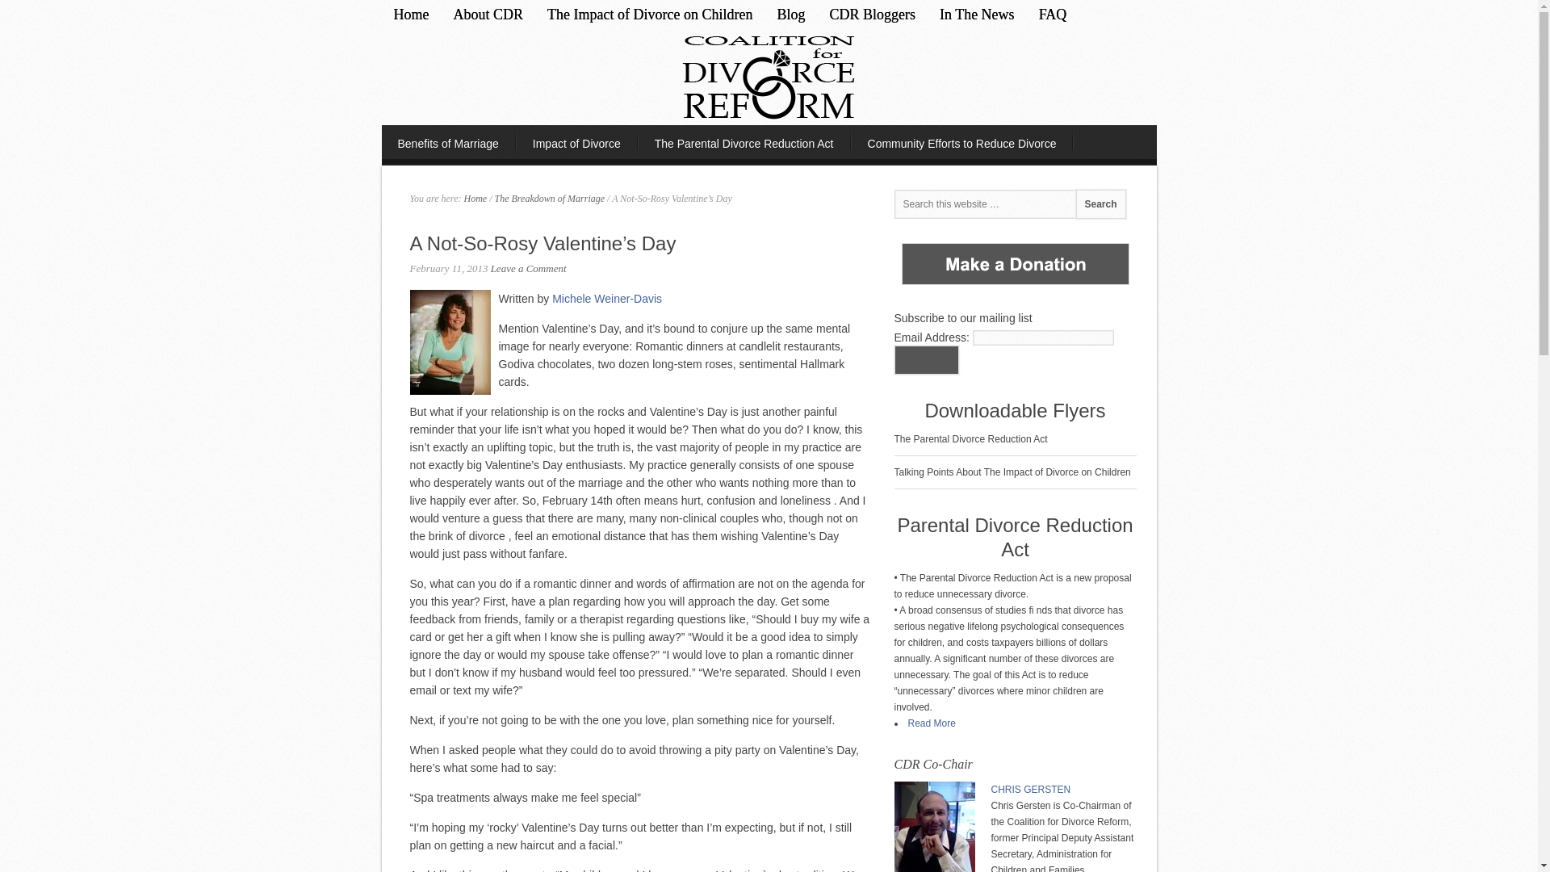  What do you see at coordinates (769, 76) in the screenshot?
I see `COALITION FOR DIVORCE REFORM` at bounding box center [769, 76].